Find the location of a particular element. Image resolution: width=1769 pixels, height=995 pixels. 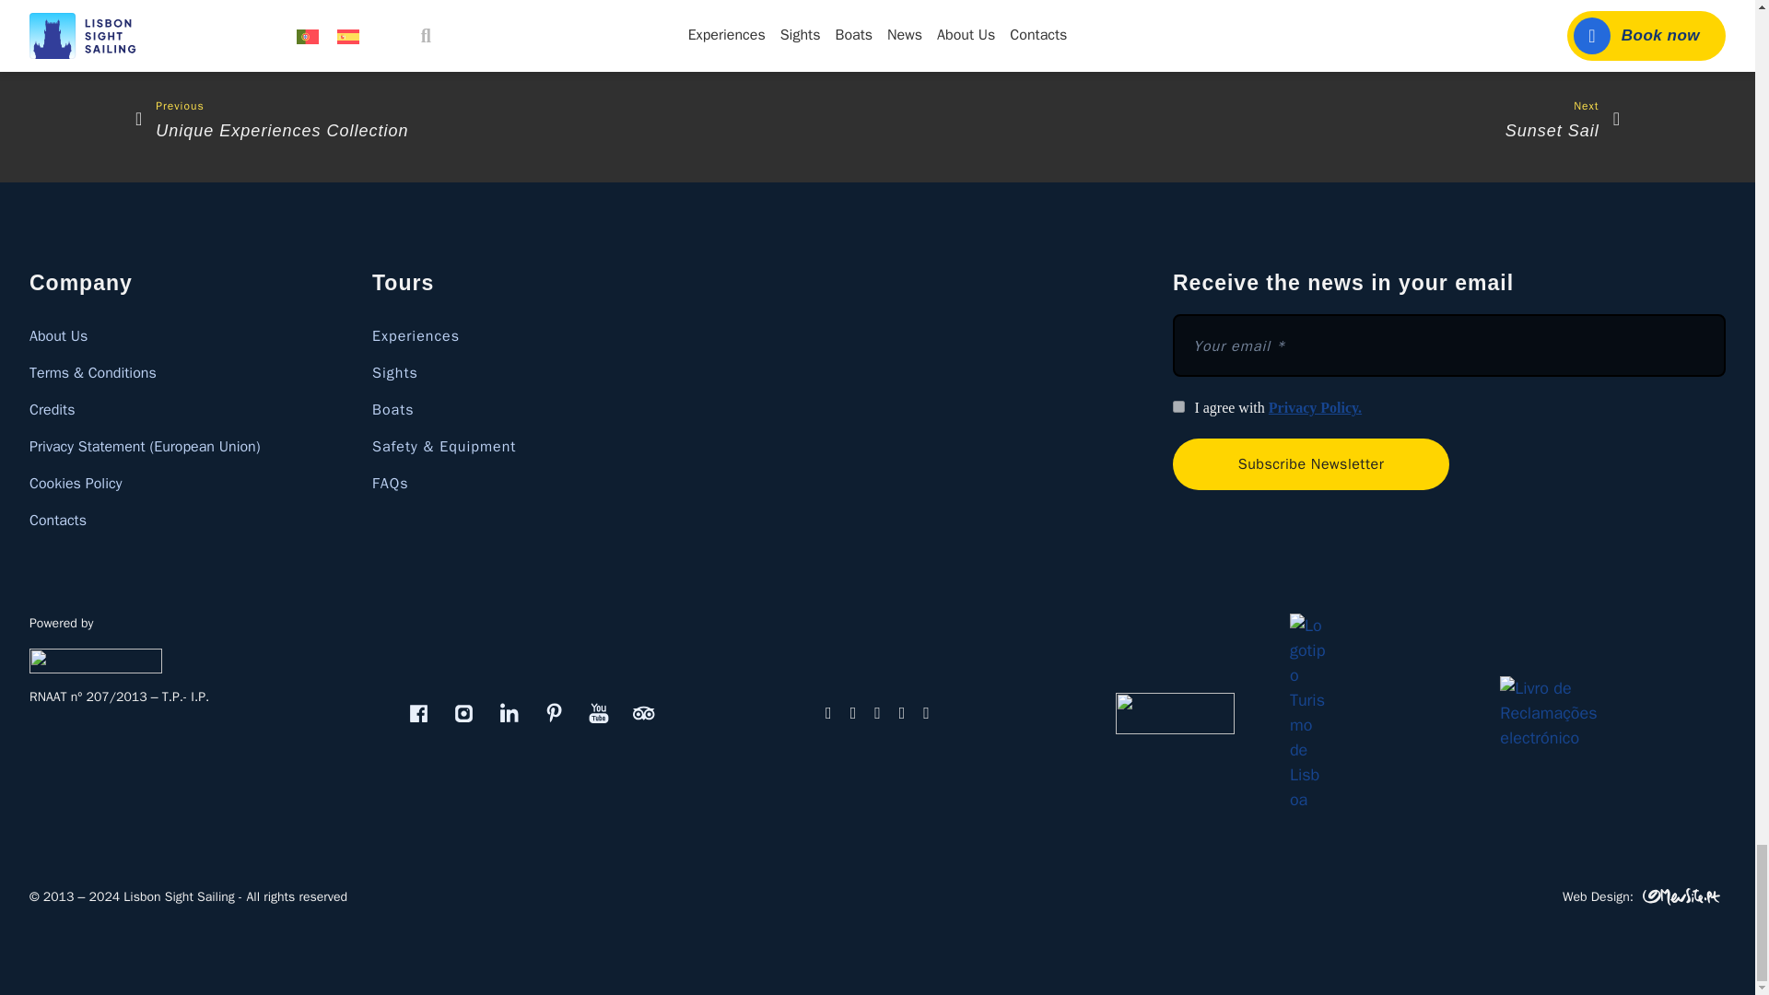

LinkedIn is located at coordinates (509, 713).